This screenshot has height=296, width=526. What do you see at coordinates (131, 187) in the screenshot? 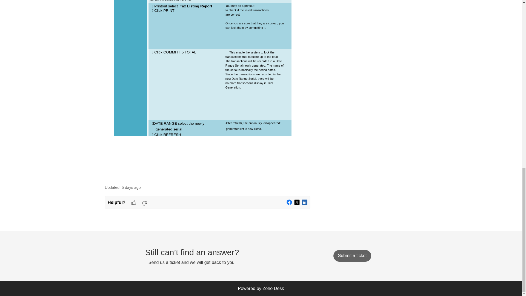
I see `07 Aug 2024 03:14 PM` at bounding box center [131, 187].